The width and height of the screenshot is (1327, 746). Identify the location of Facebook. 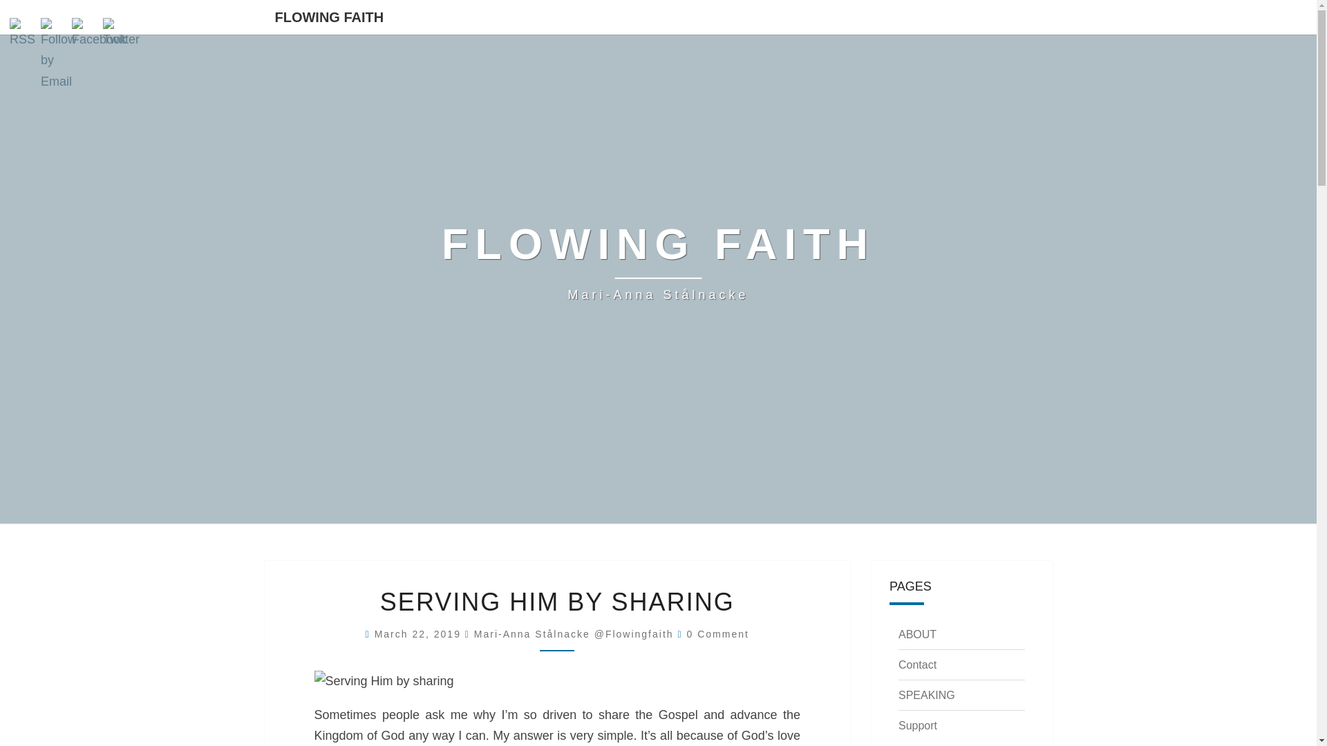
(98, 34).